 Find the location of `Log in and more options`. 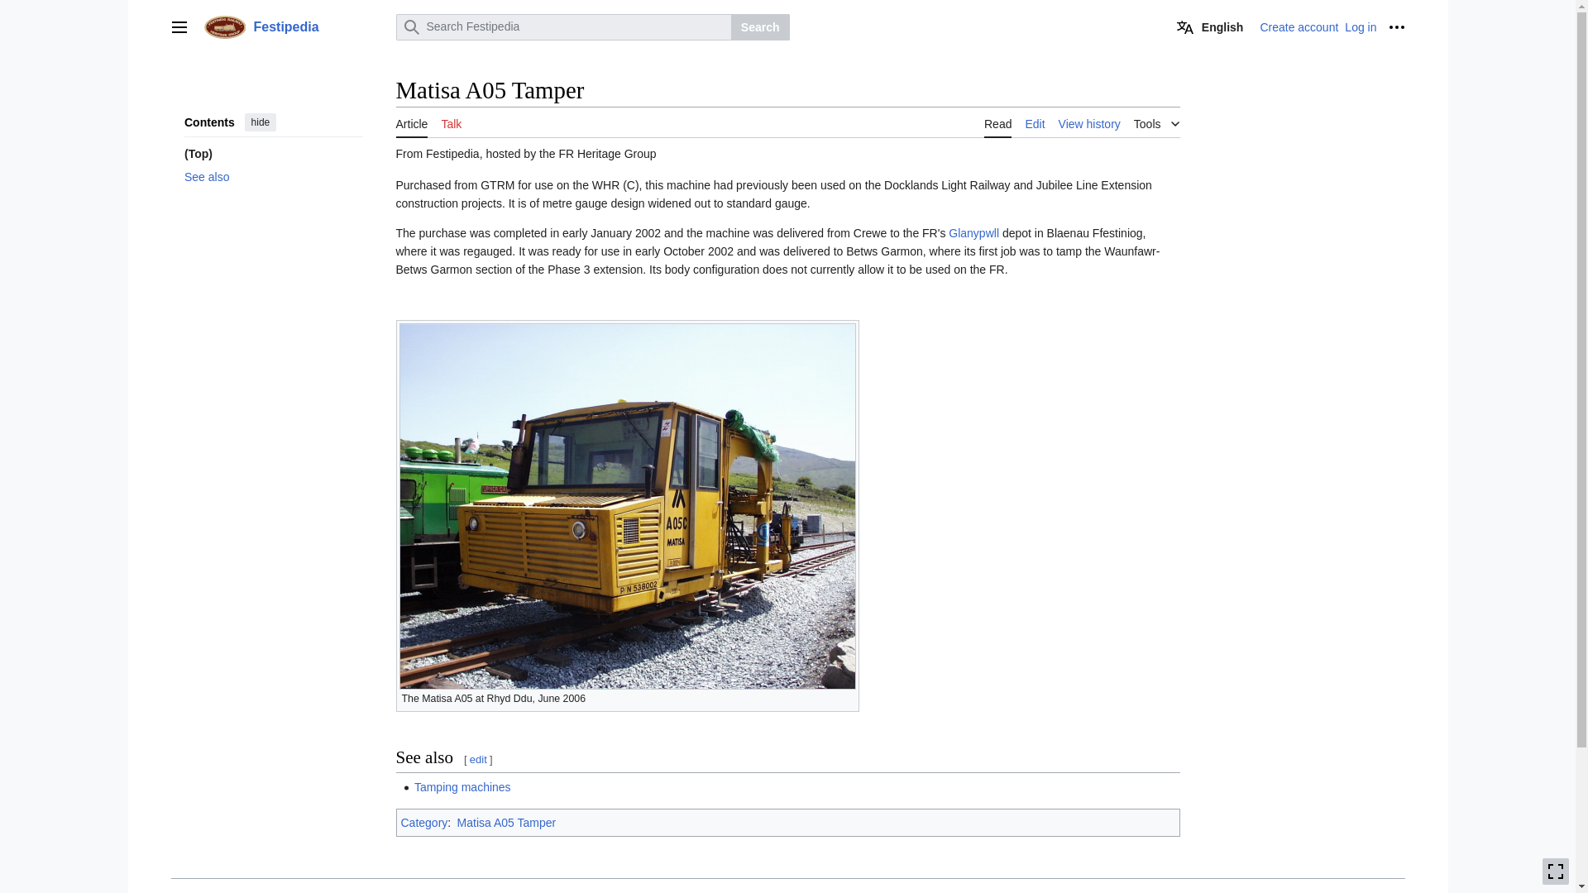

Log in and more options is located at coordinates (1396, 26).